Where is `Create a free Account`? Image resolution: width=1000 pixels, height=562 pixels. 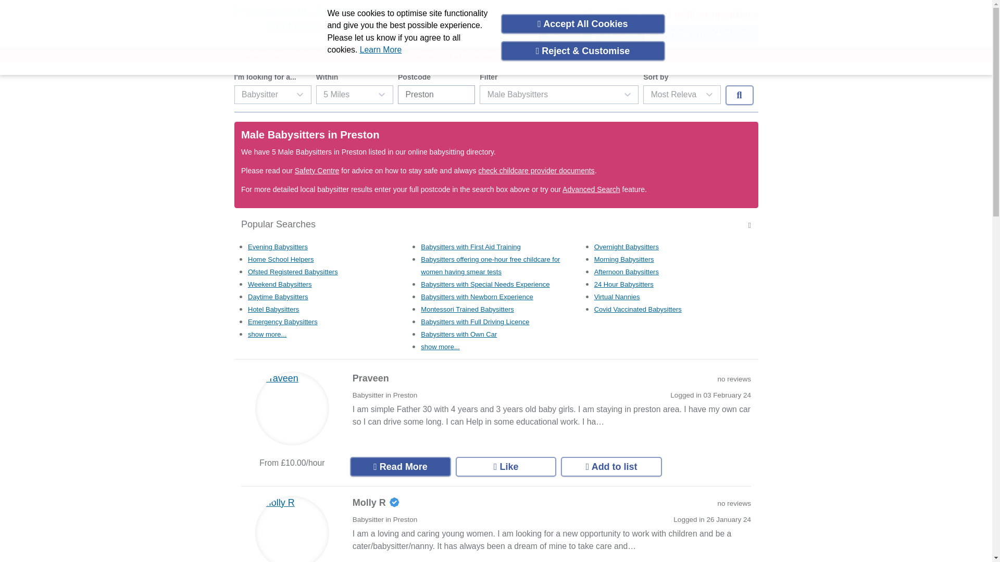 Create a free Account is located at coordinates (703, 33).